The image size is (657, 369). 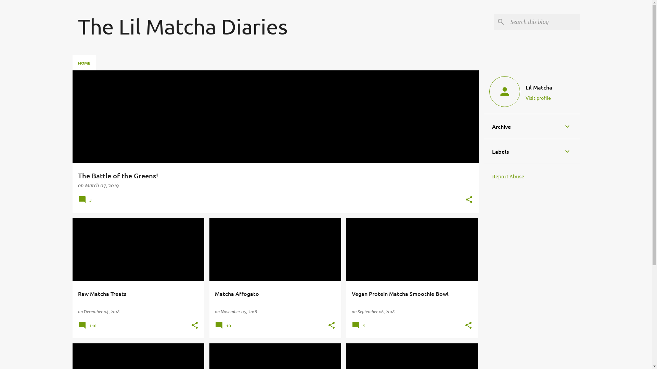 What do you see at coordinates (508, 177) in the screenshot?
I see `Report Abuse` at bounding box center [508, 177].